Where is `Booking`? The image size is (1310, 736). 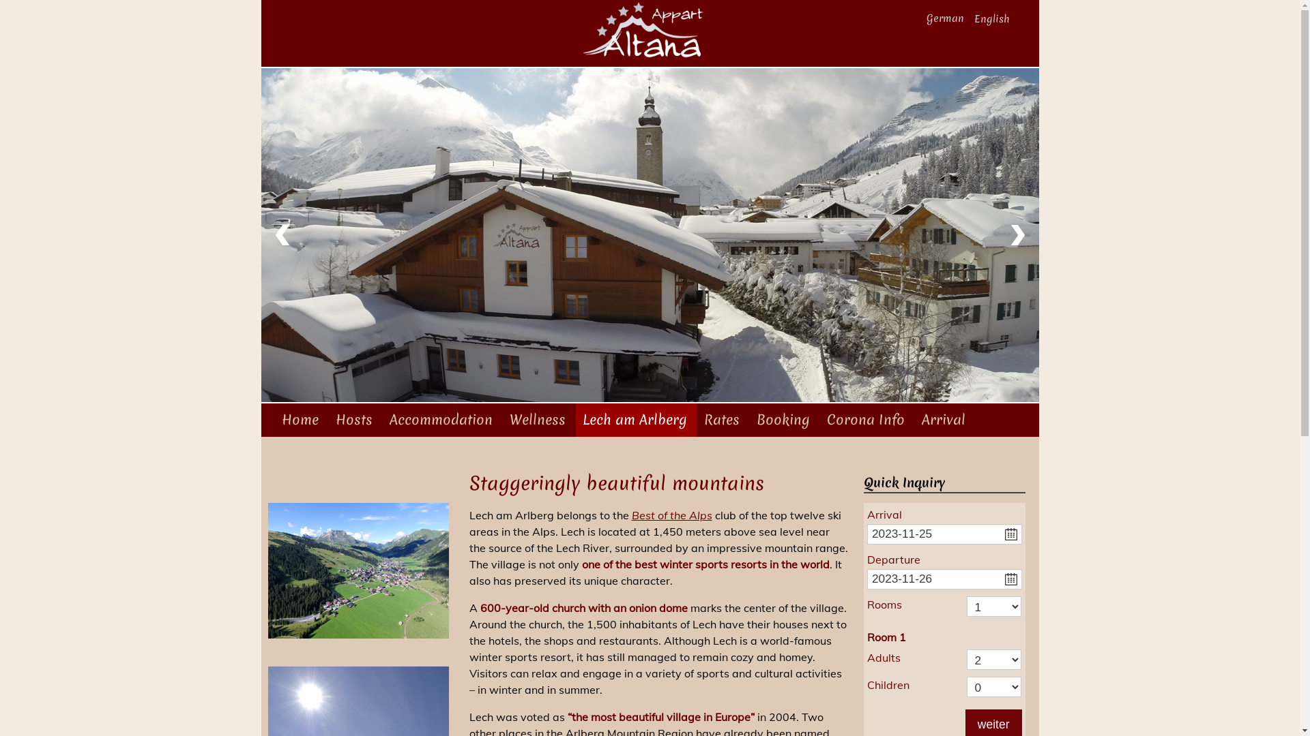
Booking is located at coordinates (785, 420).